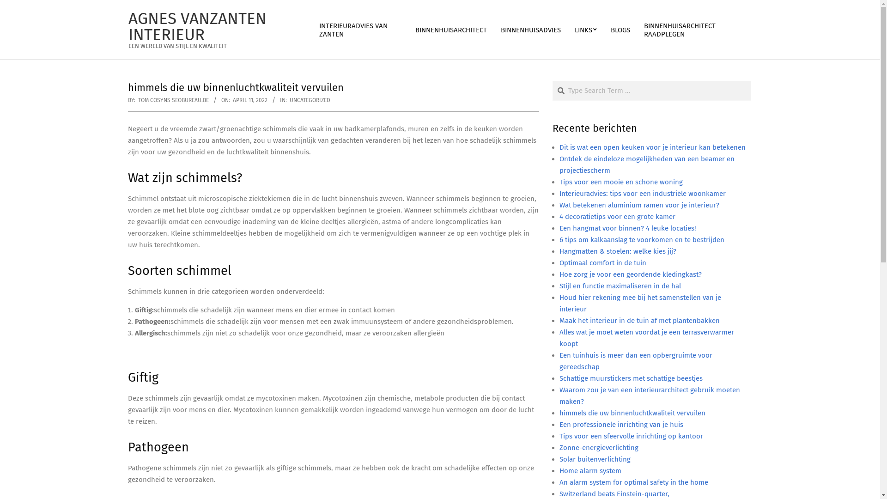 The height and width of the screenshot is (499, 887). What do you see at coordinates (620, 30) in the screenshot?
I see `BLOGS` at bounding box center [620, 30].